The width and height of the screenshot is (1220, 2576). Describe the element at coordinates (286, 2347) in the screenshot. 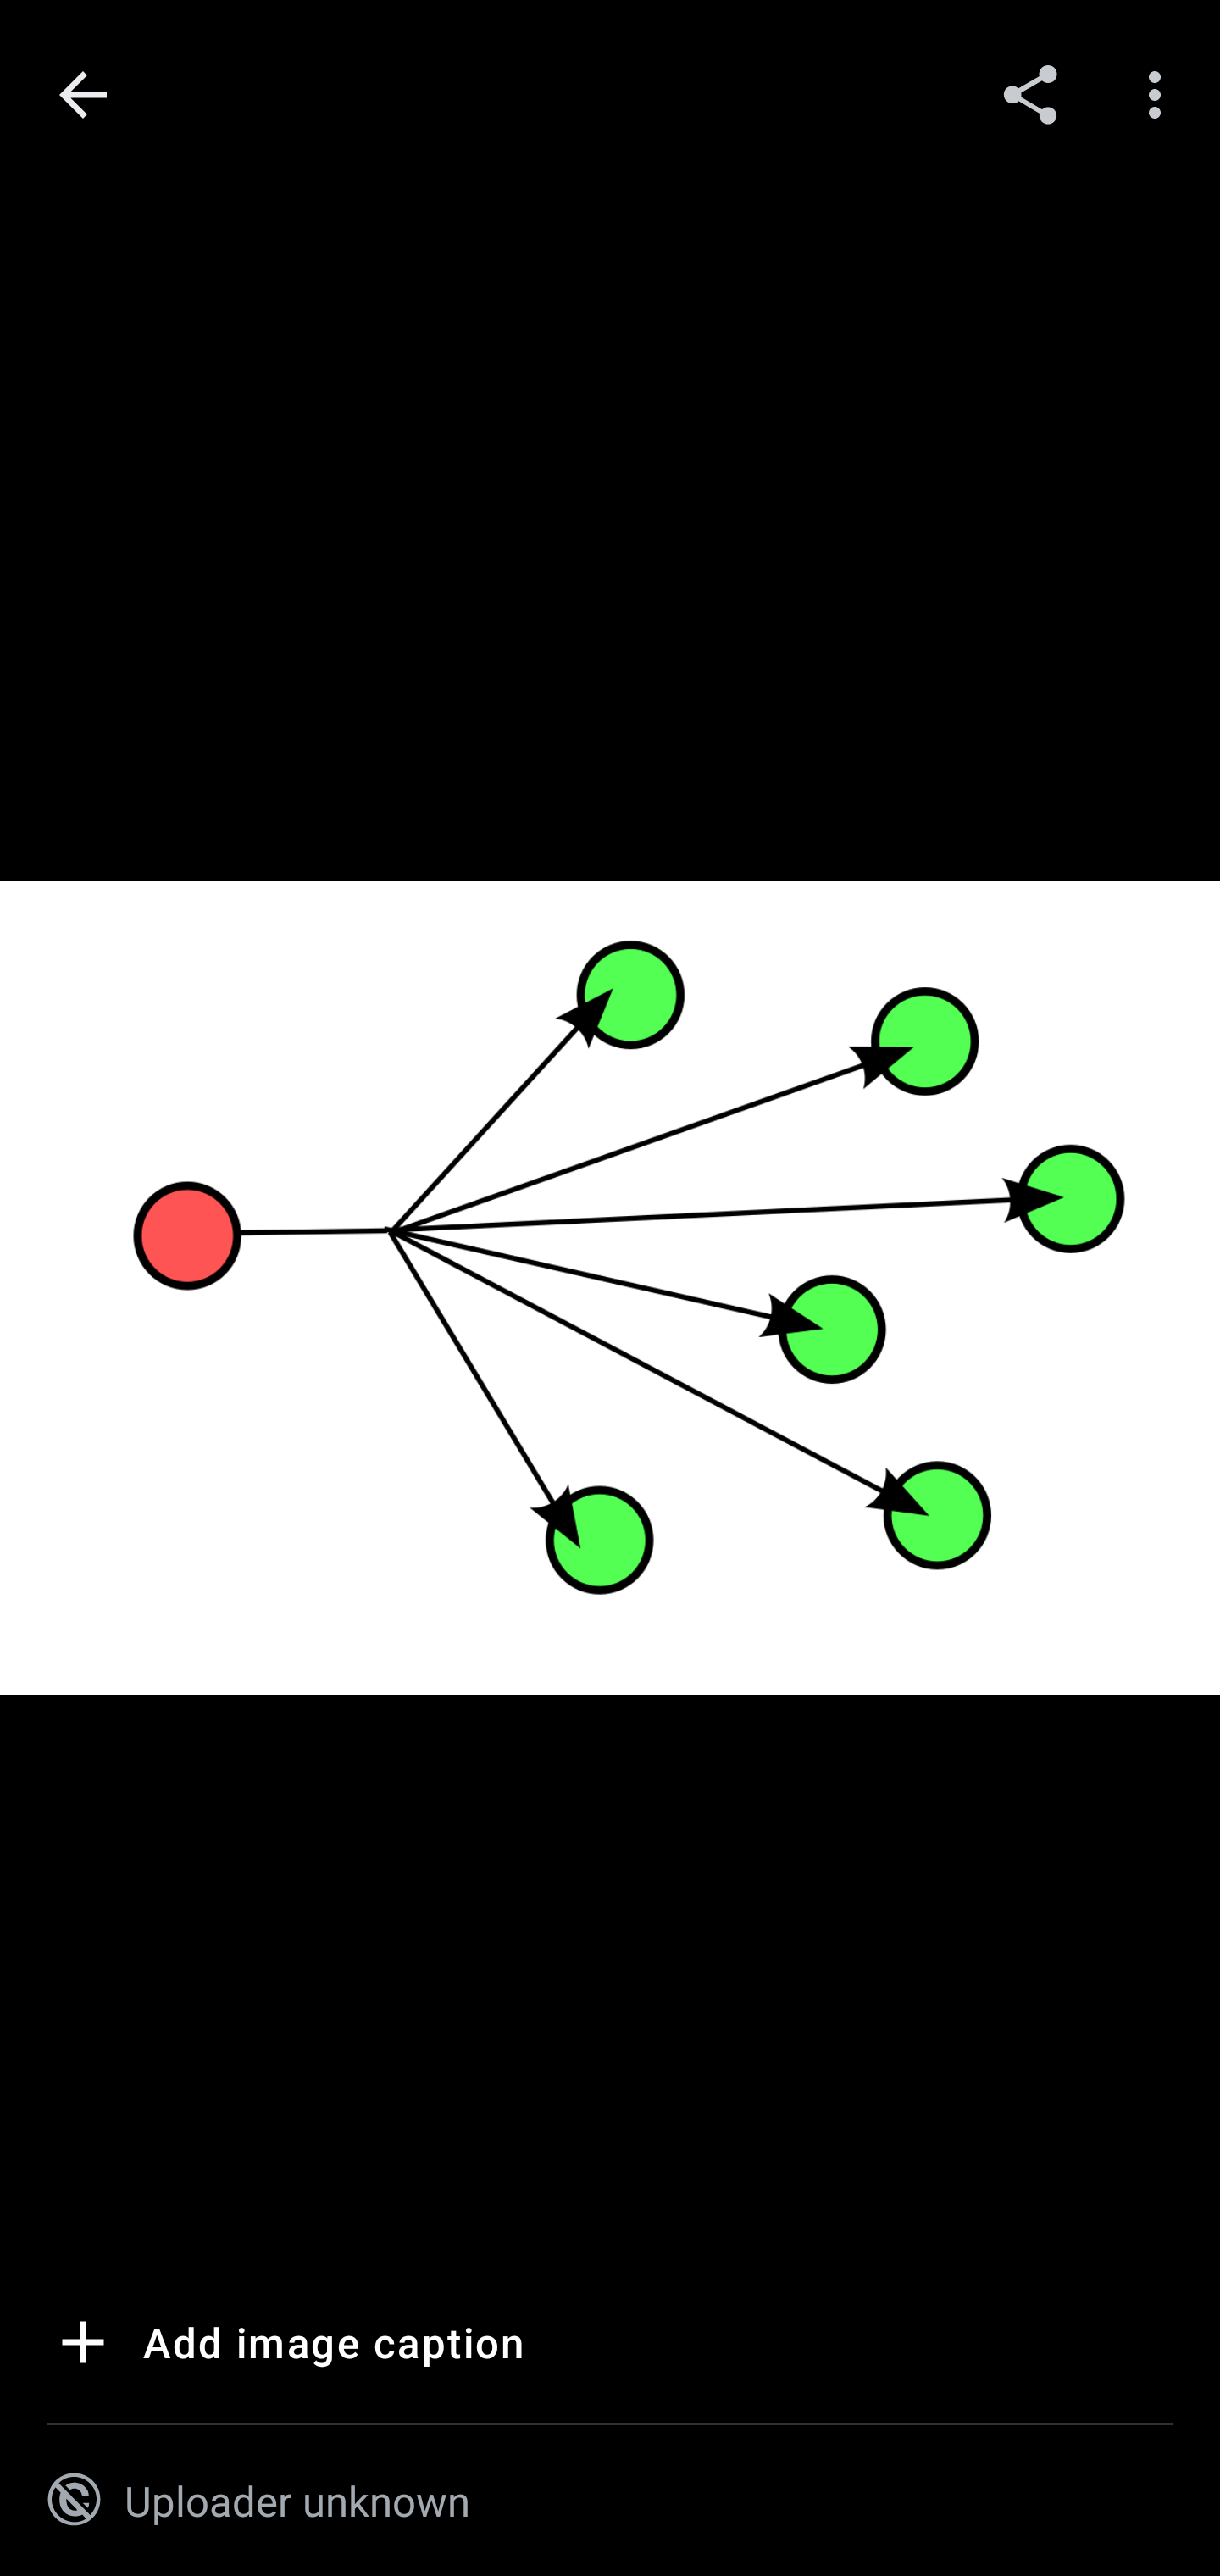

I see `Add image caption` at that location.